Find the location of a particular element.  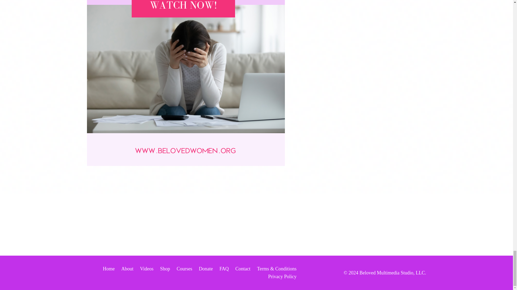

Home is located at coordinates (109, 269).